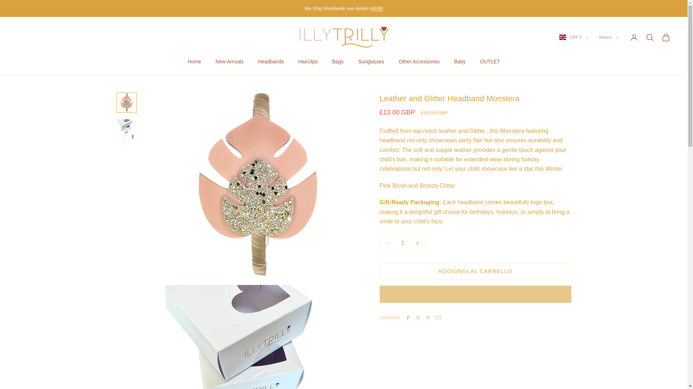 The image size is (693, 389). What do you see at coordinates (609, 37) in the screenshot?
I see `Italiano` at bounding box center [609, 37].